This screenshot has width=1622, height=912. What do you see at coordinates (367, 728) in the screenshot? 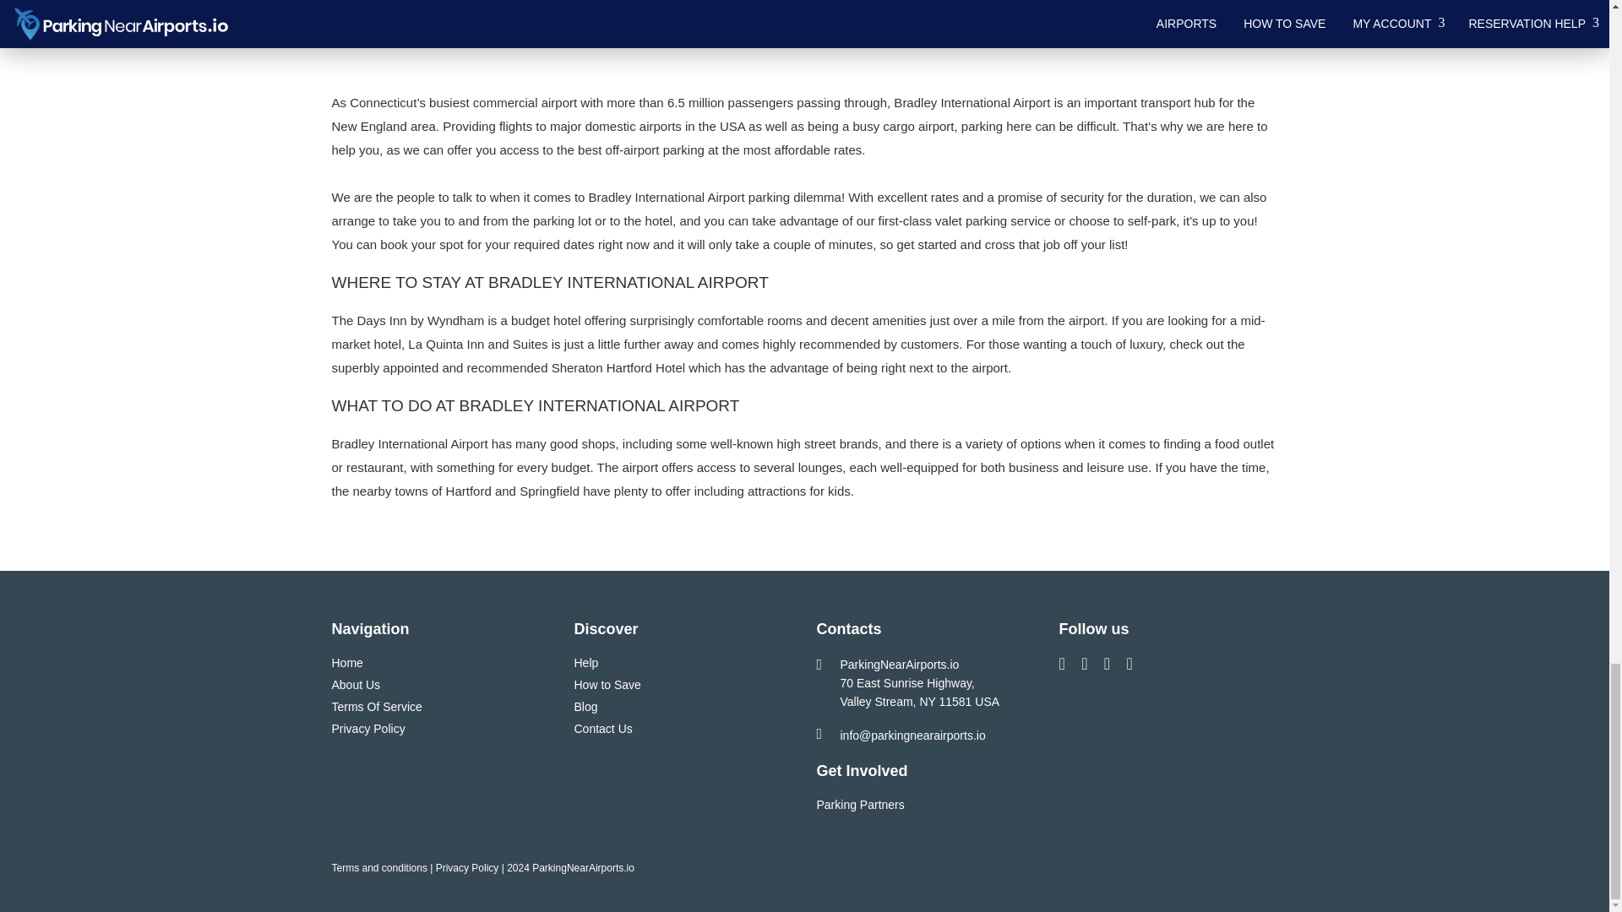
I see `Privacy Policy` at bounding box center [367, 728].